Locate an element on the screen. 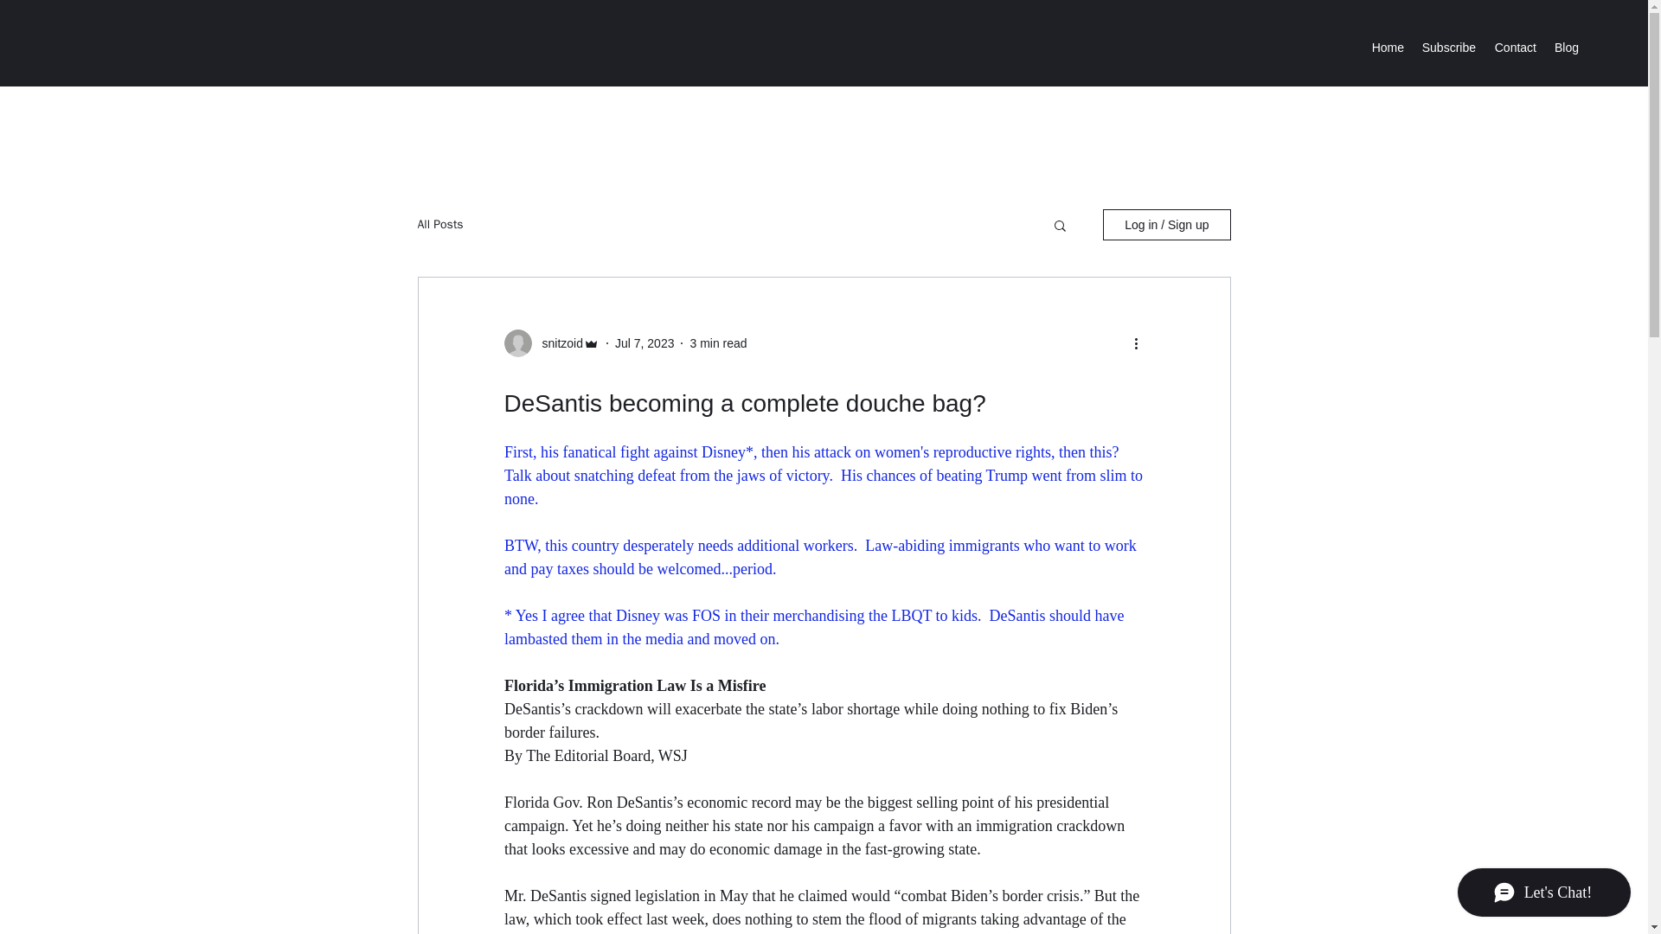 Image resolution: width=1661 pixels, height=934 pixels. 3 min read is located at coordinates (717, 342).